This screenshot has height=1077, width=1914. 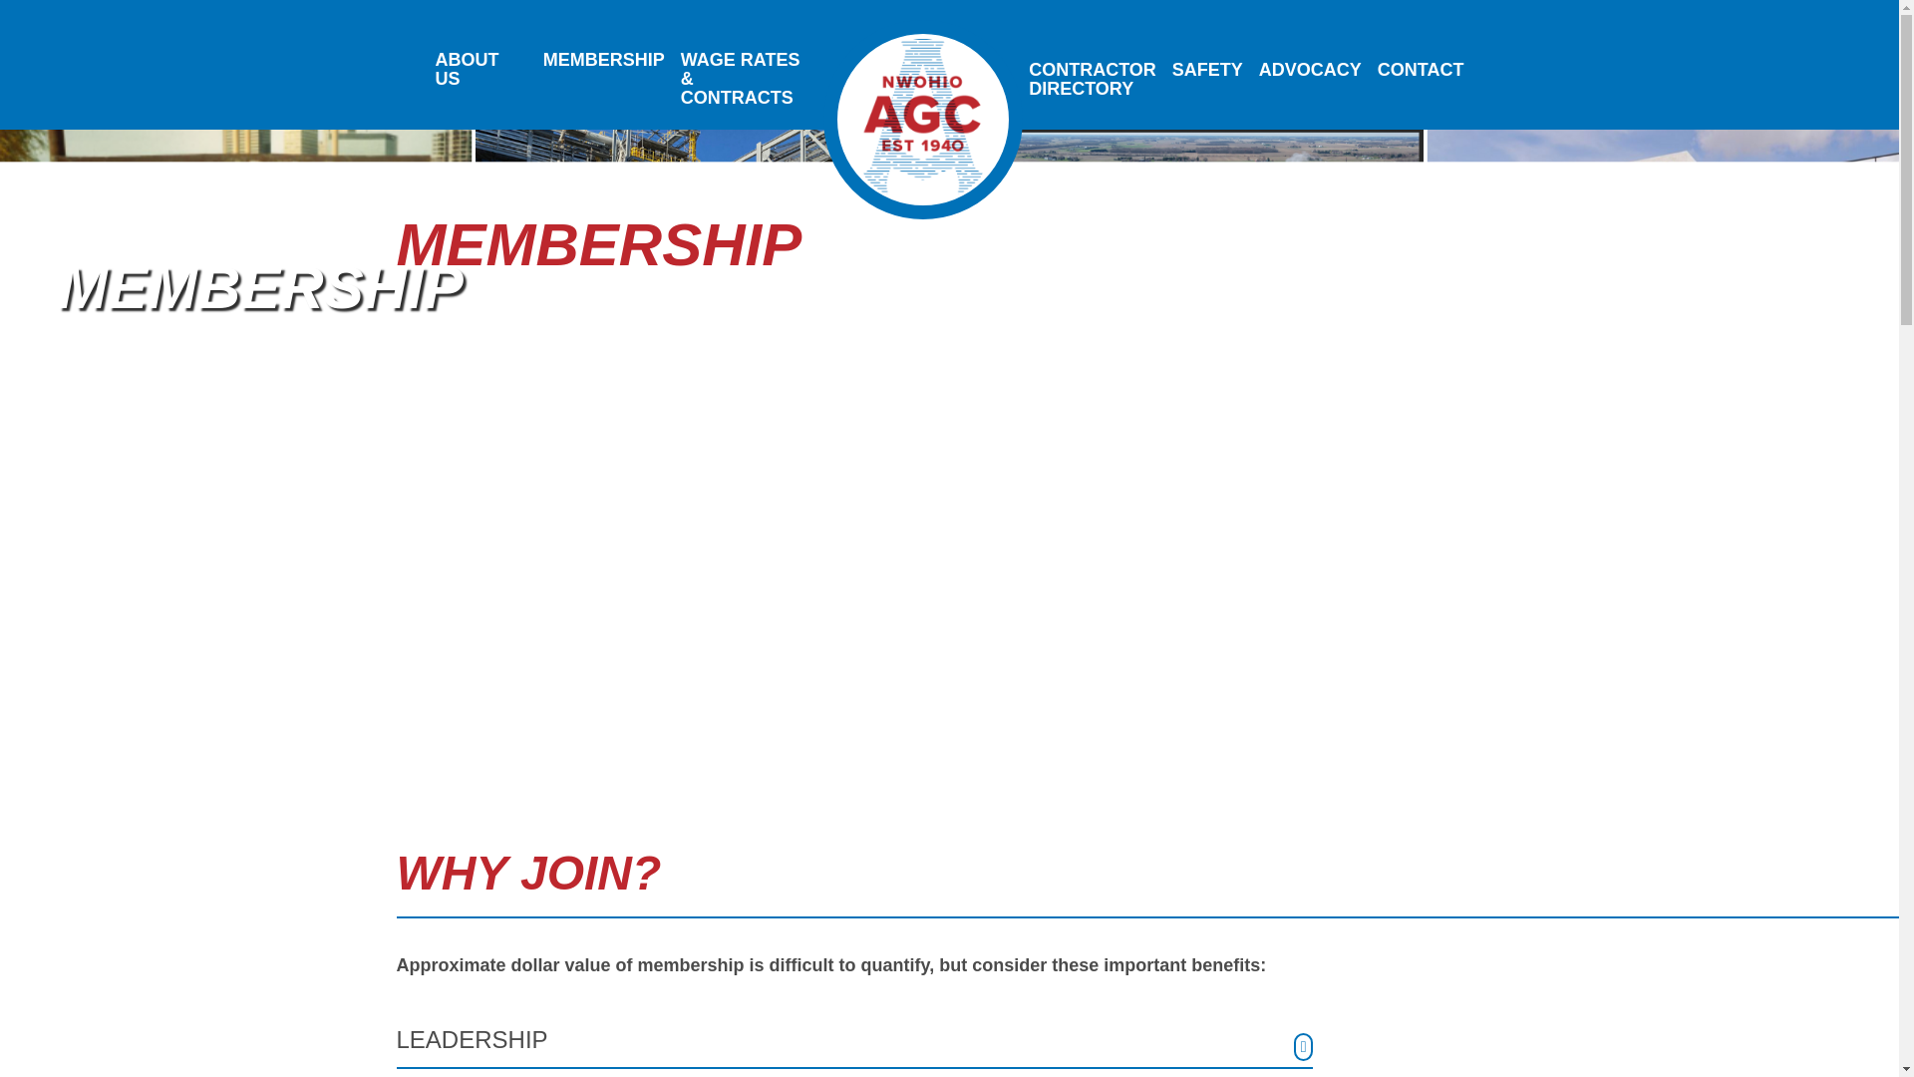 I want to click on Contractor Directory, so click(x=1092, y=79).